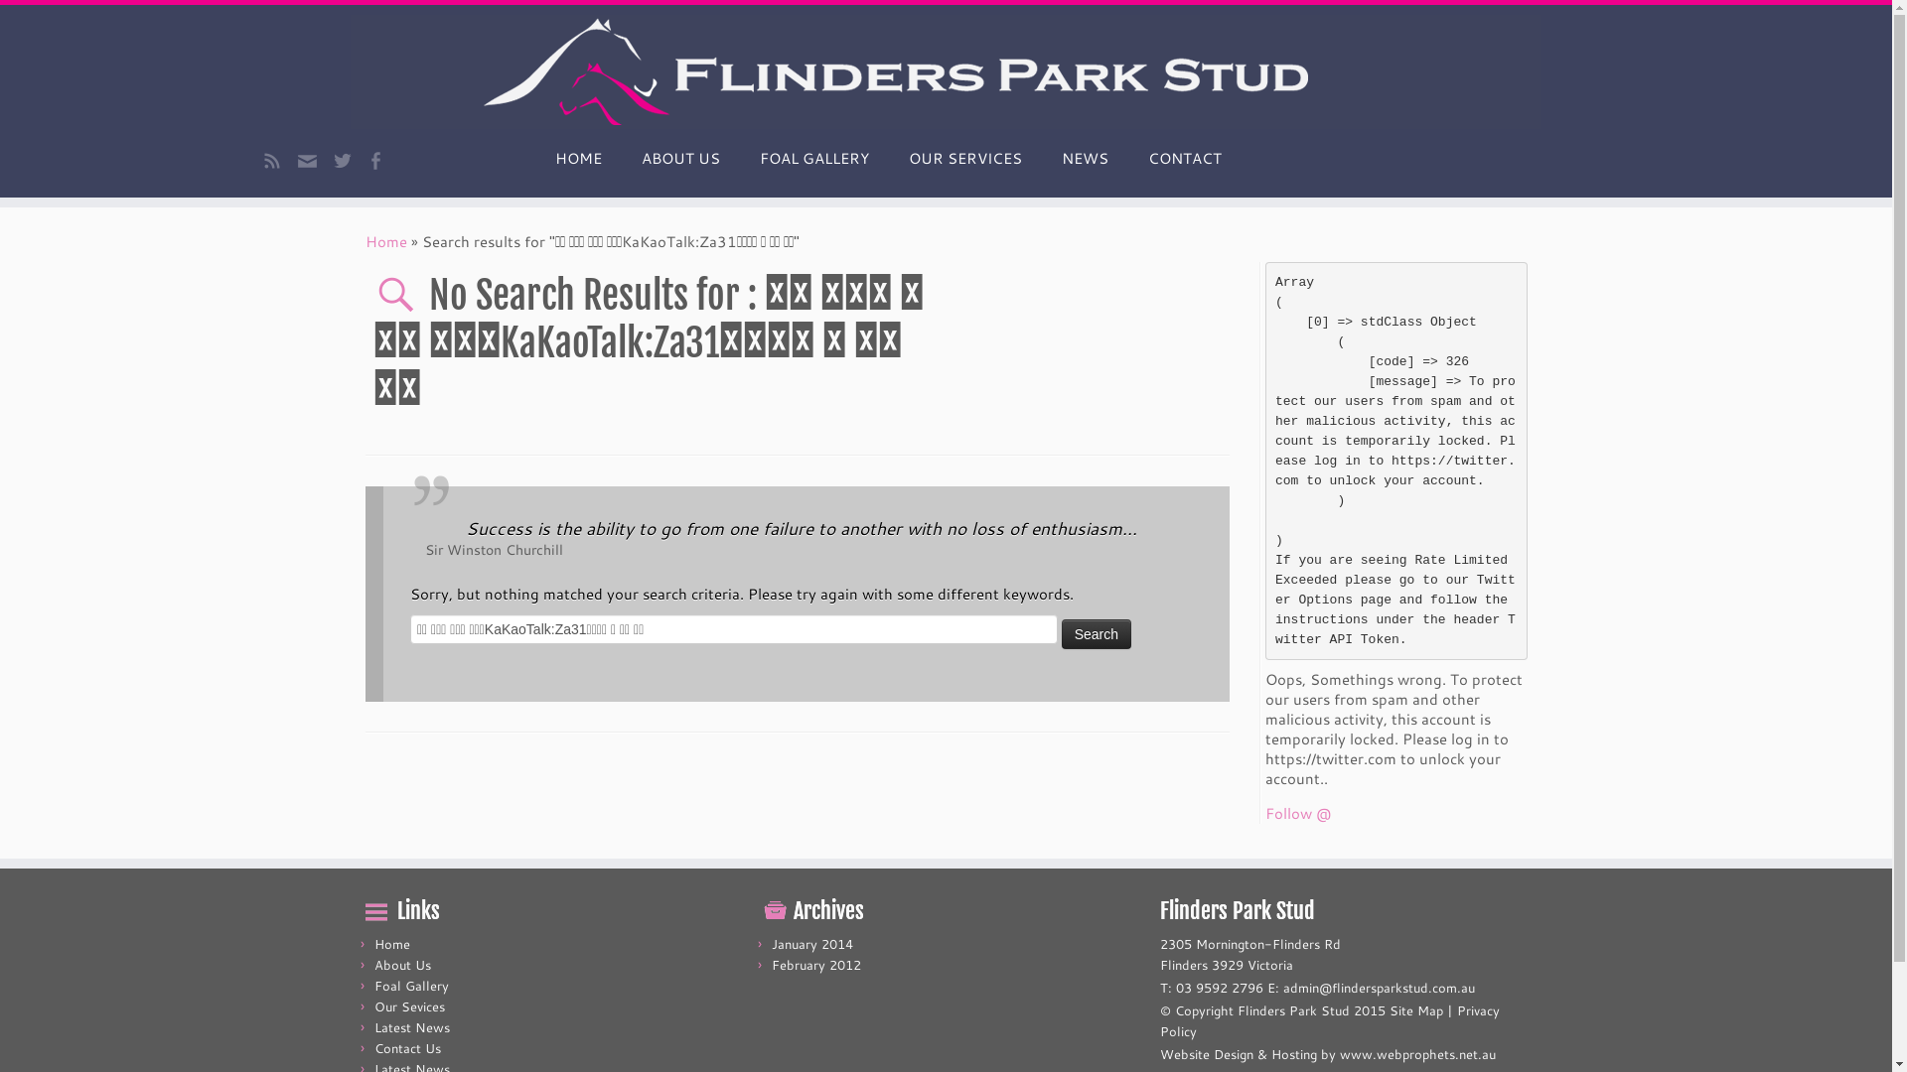 The height and width of the screenshot is (1072, 1907). What do you see at coordinates (407, 1048) in the screenshot?
I see `Contact Us` at bounding box center [407, 1048].